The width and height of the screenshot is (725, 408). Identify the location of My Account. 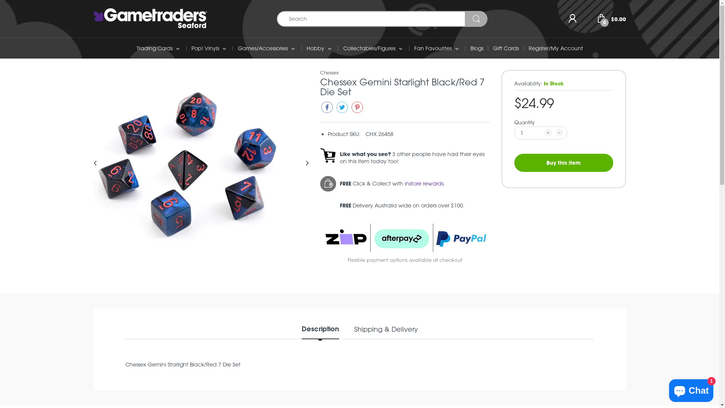
(572, 19).